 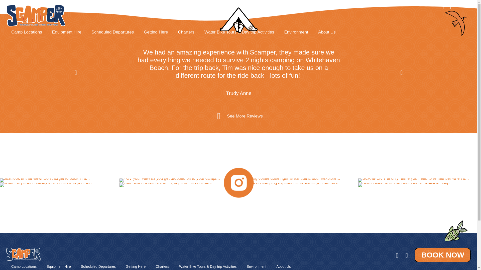 What do you see at coordinates (98, 265) in the screenshot?
I see `Scheduled Departures` at bounding box center [98, 265].